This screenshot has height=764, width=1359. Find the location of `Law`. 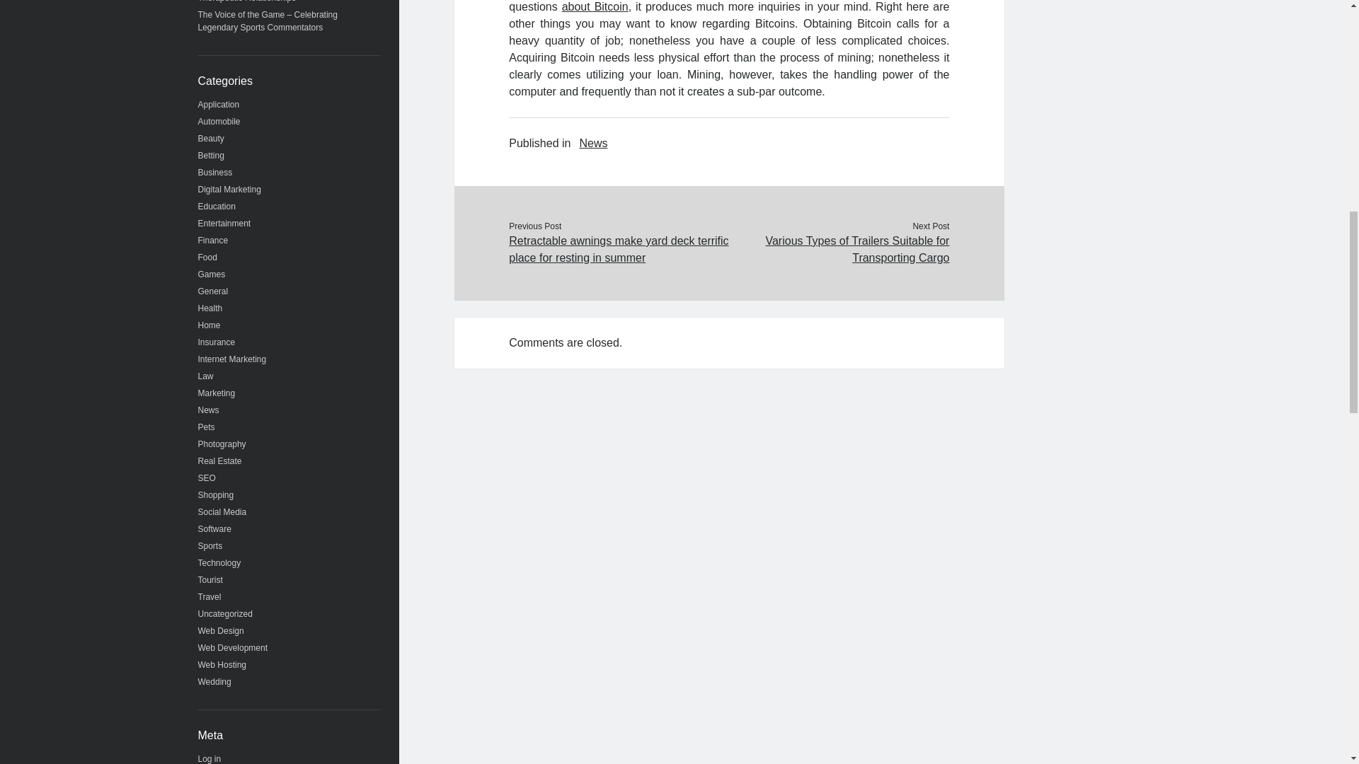

Law is located at coordinates (205, 376).